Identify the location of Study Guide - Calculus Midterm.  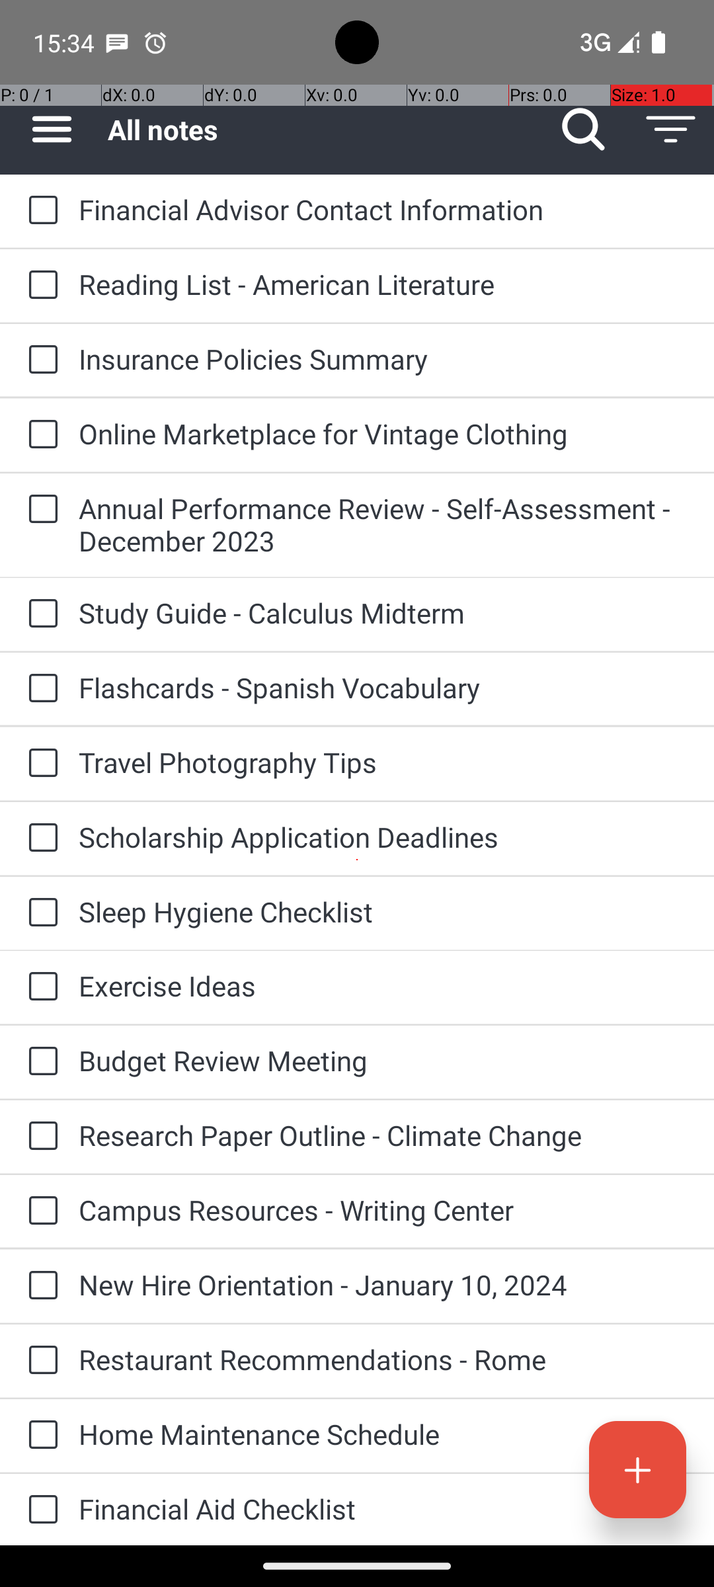
(383, 612).